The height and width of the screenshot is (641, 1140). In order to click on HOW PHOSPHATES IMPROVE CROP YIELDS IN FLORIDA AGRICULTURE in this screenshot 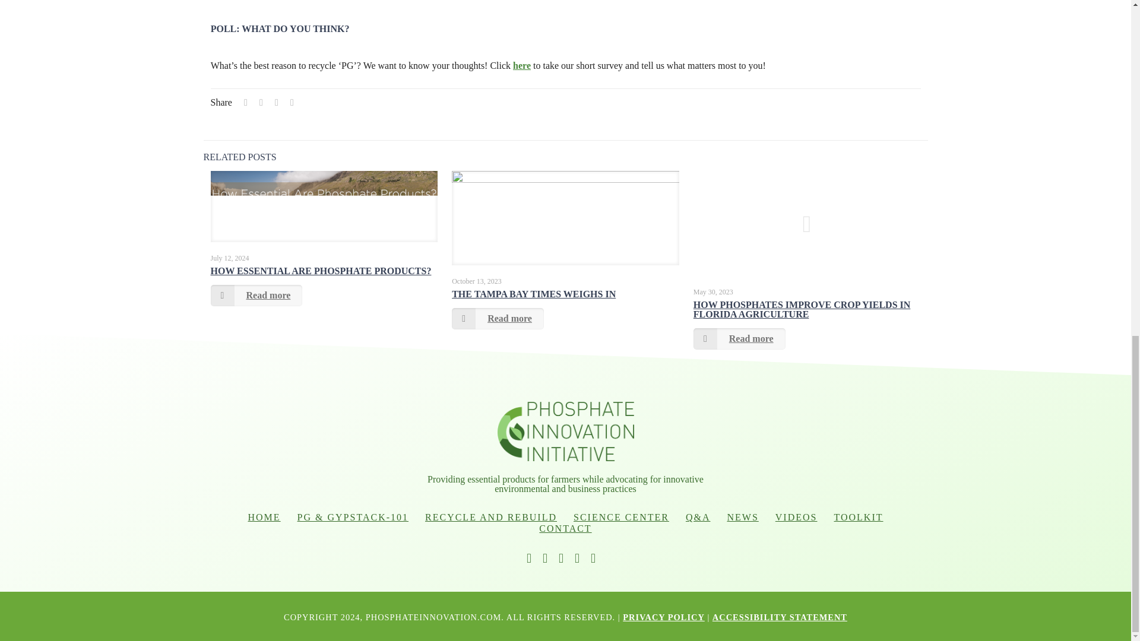, I will do `click(802, 309)`.